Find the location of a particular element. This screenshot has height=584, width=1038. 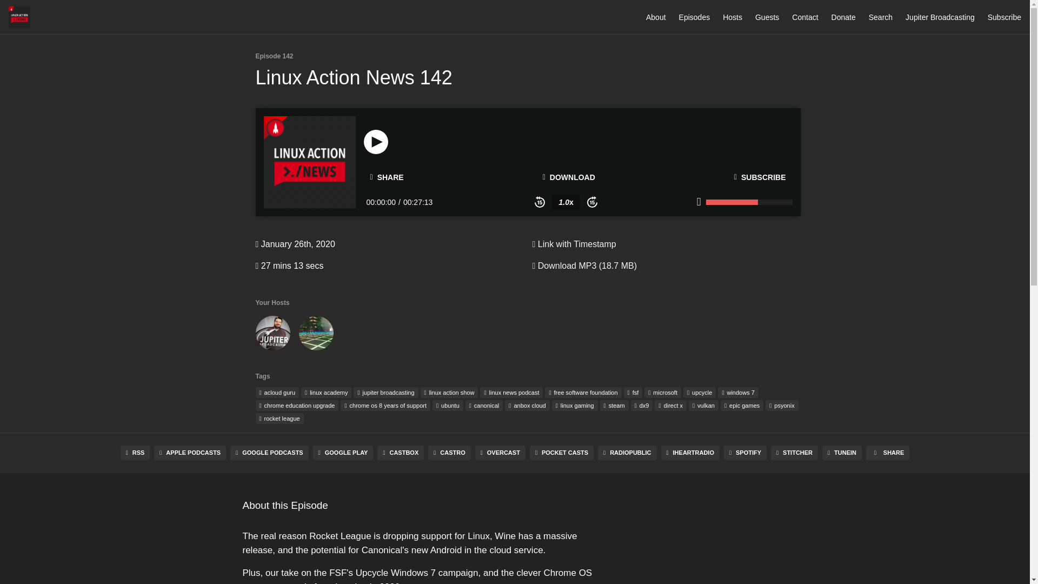

linux news podcast is located at coordinates (511, 393).